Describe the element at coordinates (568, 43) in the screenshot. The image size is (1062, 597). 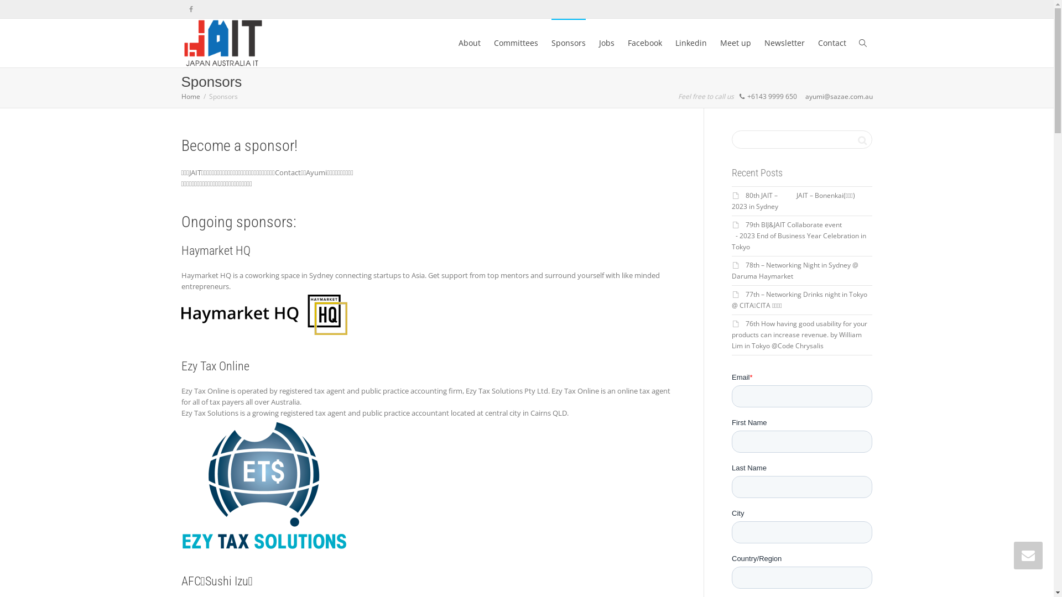
I see `Sponsors` at that location.